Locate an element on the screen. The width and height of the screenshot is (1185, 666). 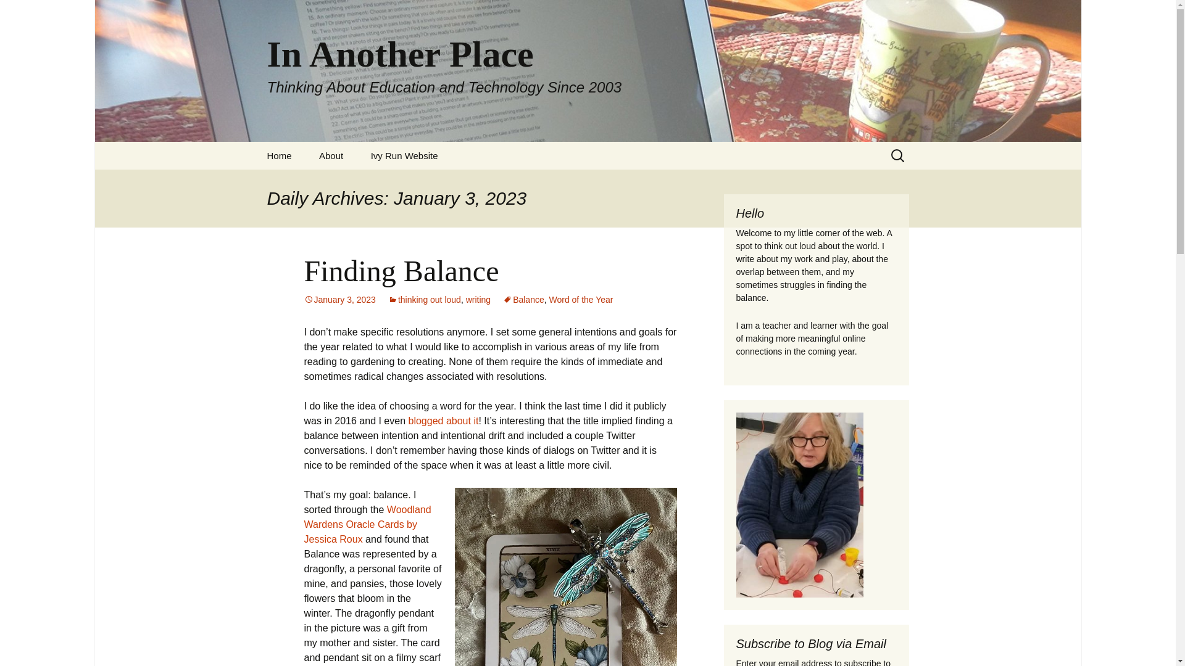
Search is located at coordinates (28, 12).